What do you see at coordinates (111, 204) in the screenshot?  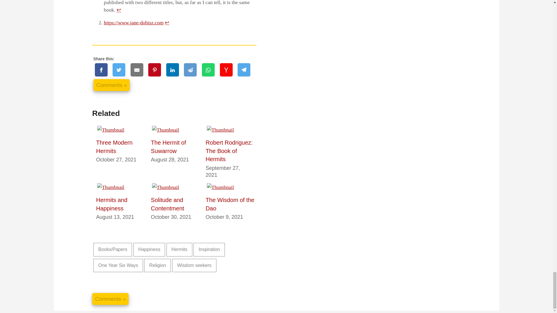 I see `Hermits and Happiness` at bounding box center [111, 204].